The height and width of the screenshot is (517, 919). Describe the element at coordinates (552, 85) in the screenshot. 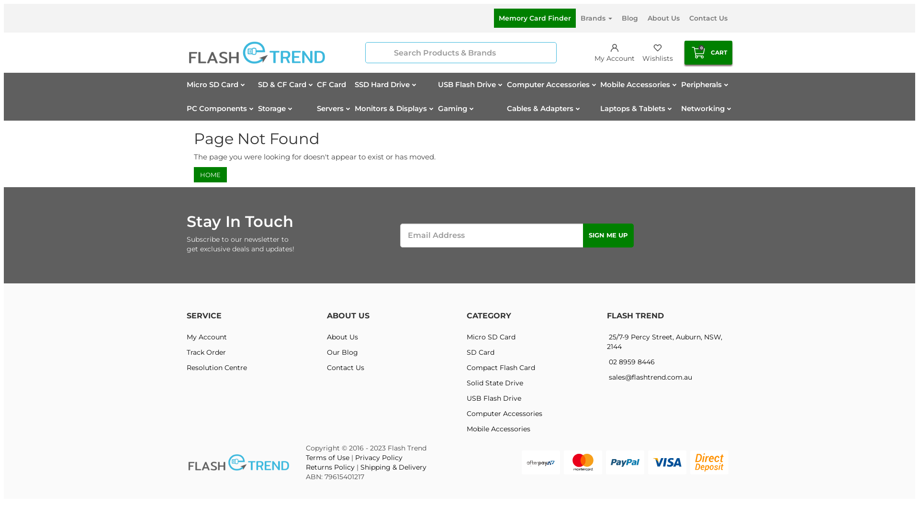

I see `Computer Accessories` at that location.